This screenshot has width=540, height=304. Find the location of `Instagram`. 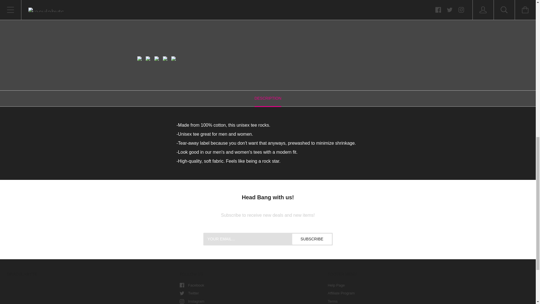

Instagram is located at coordinates (182, 301).